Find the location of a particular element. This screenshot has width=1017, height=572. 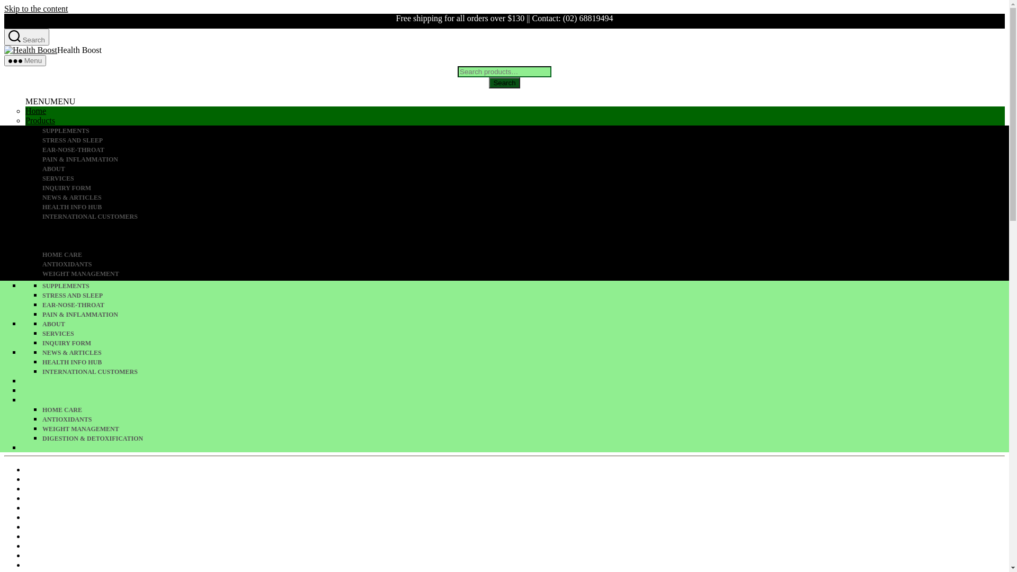

ANTIOXIDANTS is located at coordinates (525, 419).